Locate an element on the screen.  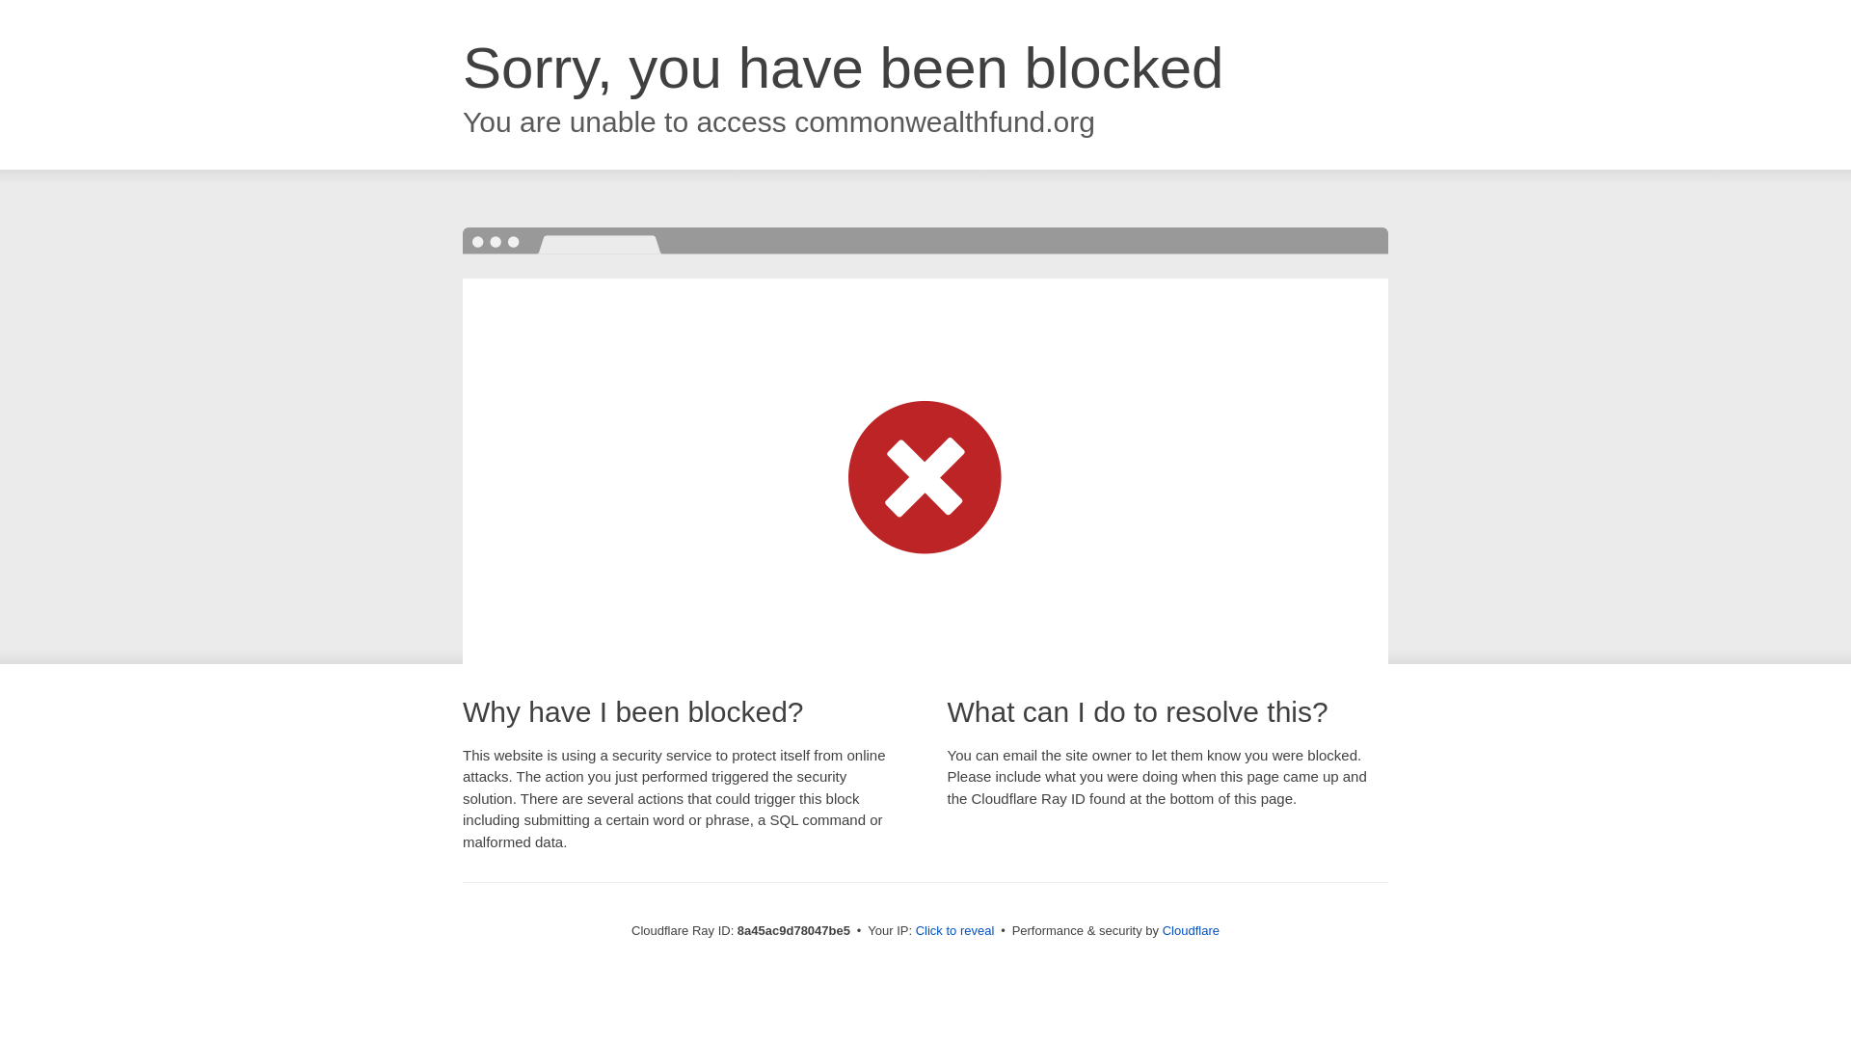
Cloudflare is located at coordinates (1191, 930).